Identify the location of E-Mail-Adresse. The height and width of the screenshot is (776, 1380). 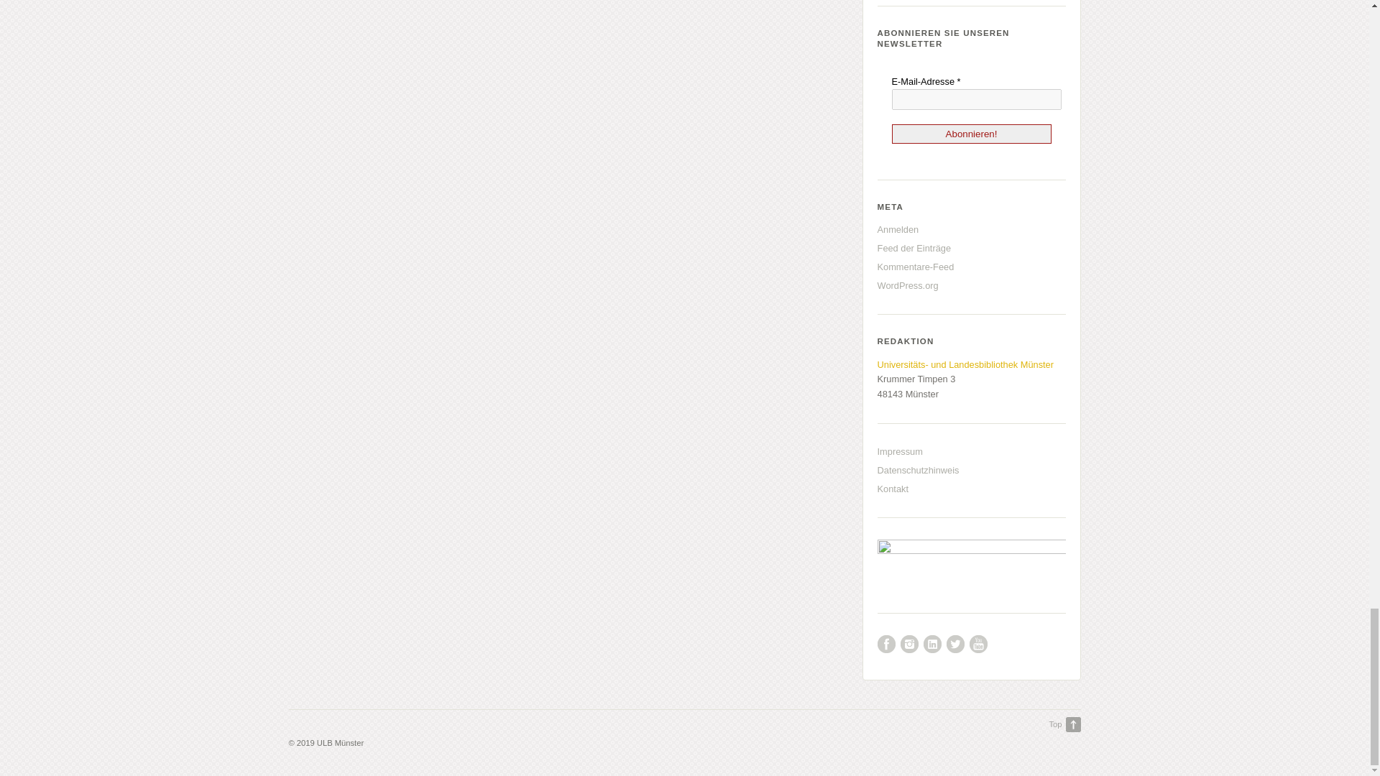
(976, 99).